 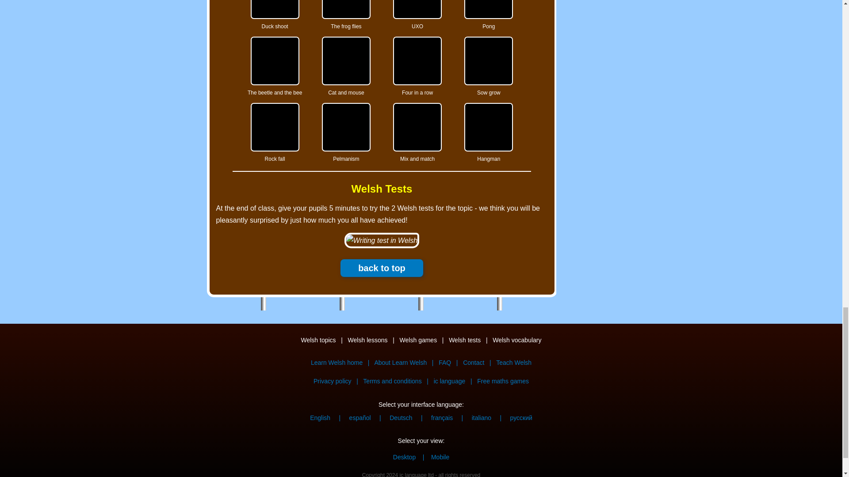 I want to click on Sow grow, so click(x=488, y=61).